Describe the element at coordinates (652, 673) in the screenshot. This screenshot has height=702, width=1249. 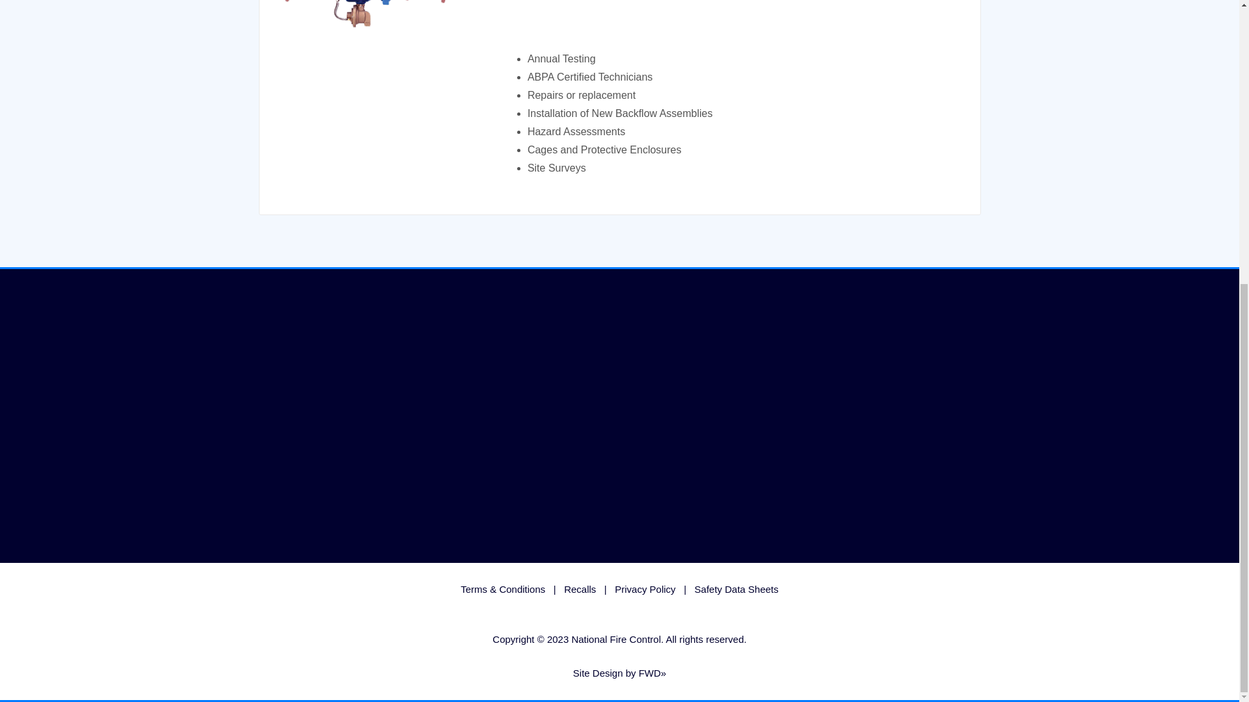
I see `Fisher Web Design` at that location.